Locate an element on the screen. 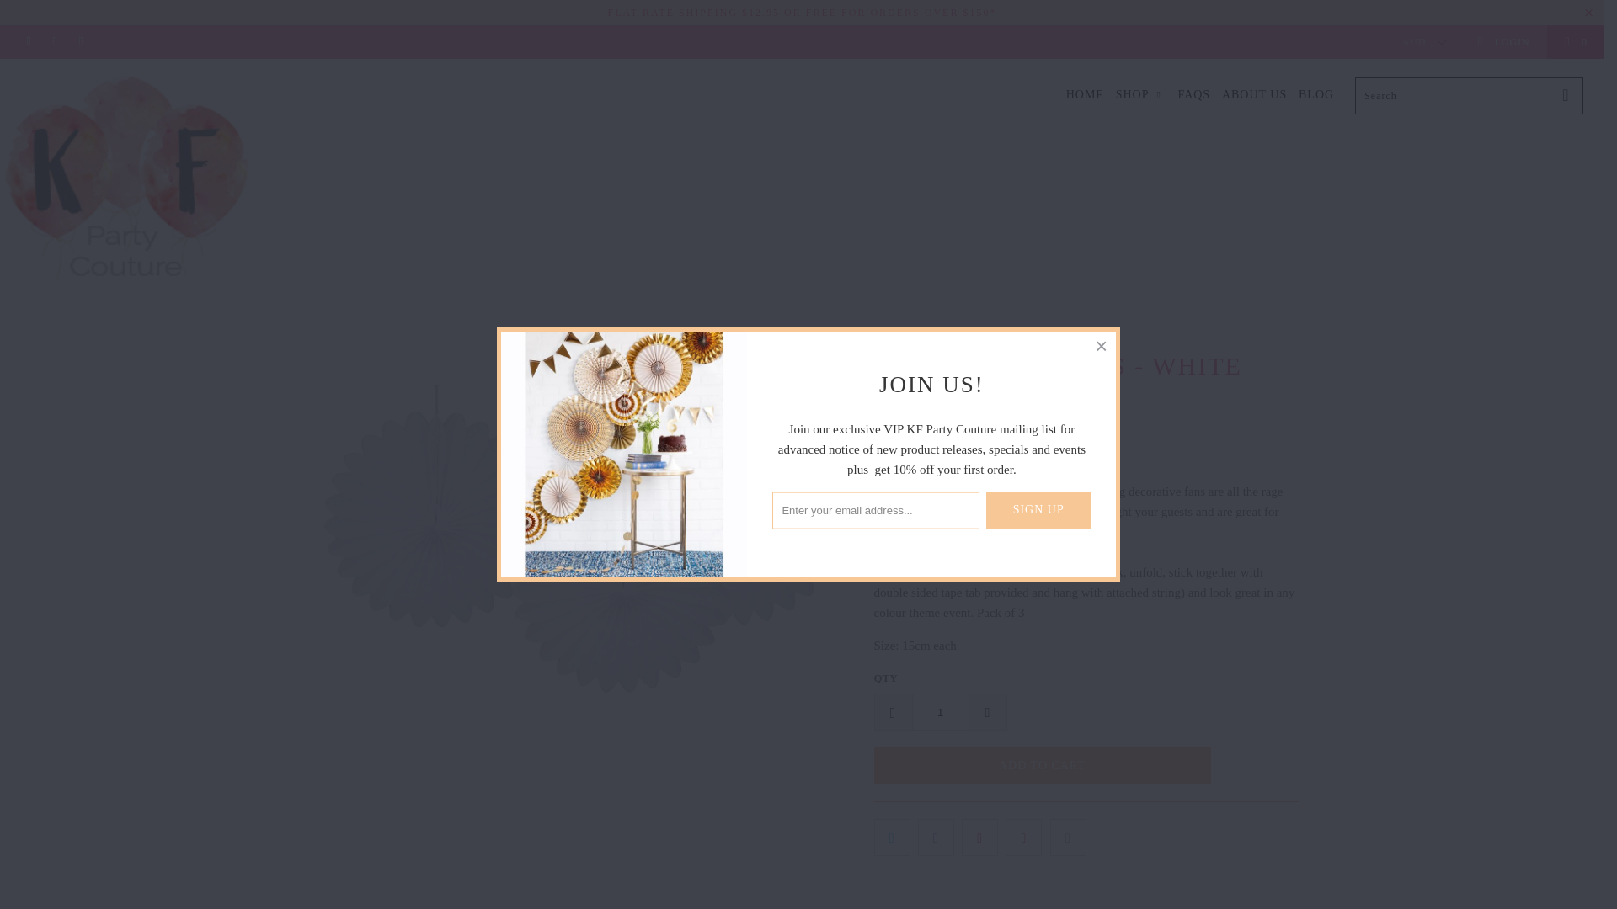  Share this on Twitter is located at coordinates (892, 837).